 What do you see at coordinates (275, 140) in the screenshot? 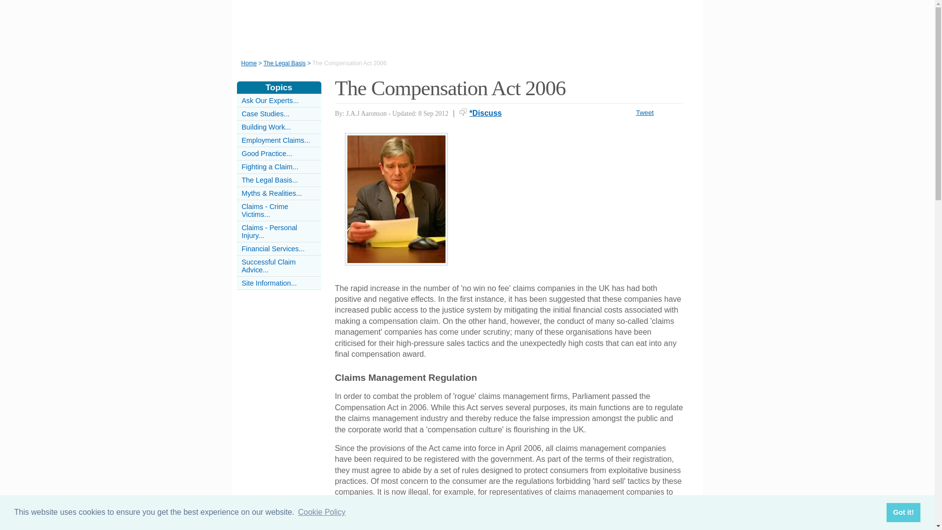
I see `Employment Claims...` at bounding box center [275, 140].